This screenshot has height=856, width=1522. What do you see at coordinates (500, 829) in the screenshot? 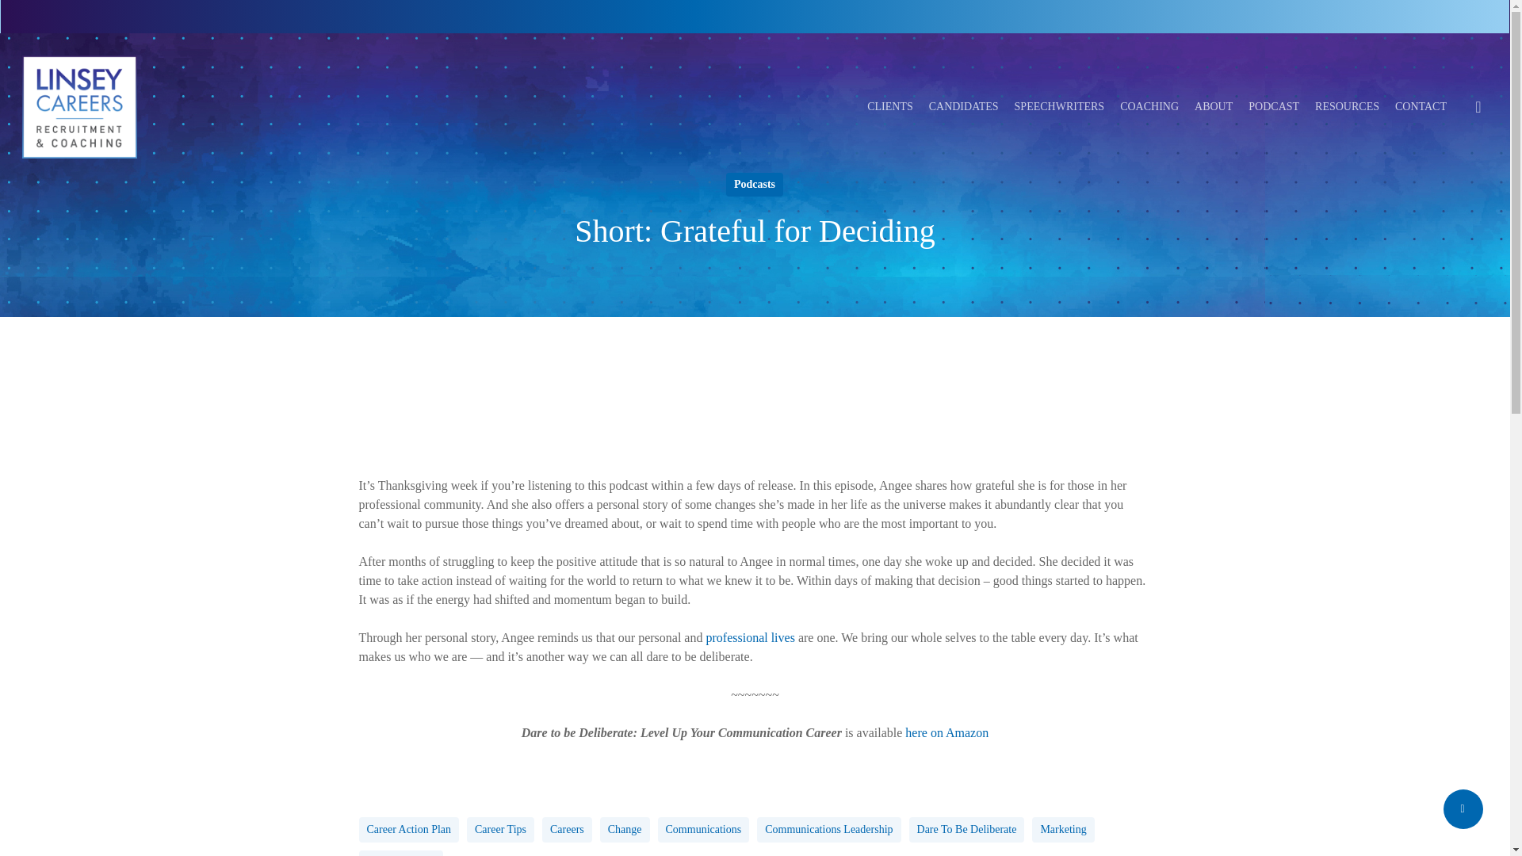
I see `Career Tips` at bounding box center [500, 829].